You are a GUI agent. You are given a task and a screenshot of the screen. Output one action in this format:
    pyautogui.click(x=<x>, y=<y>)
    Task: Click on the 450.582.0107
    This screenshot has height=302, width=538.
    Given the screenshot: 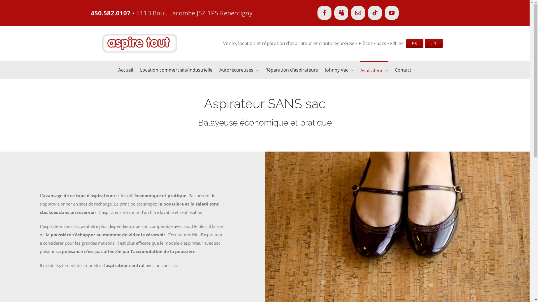 What is the action you would take?
    pyautogui.click(x=111, y=13)
    